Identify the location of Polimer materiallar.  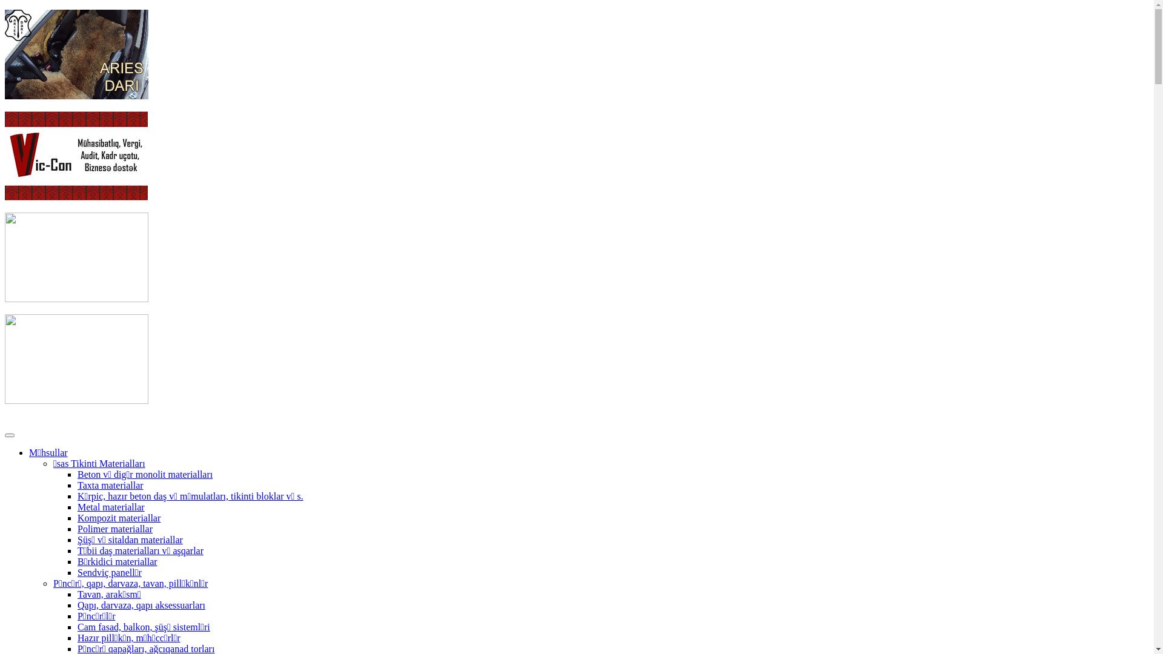
(115, 529).